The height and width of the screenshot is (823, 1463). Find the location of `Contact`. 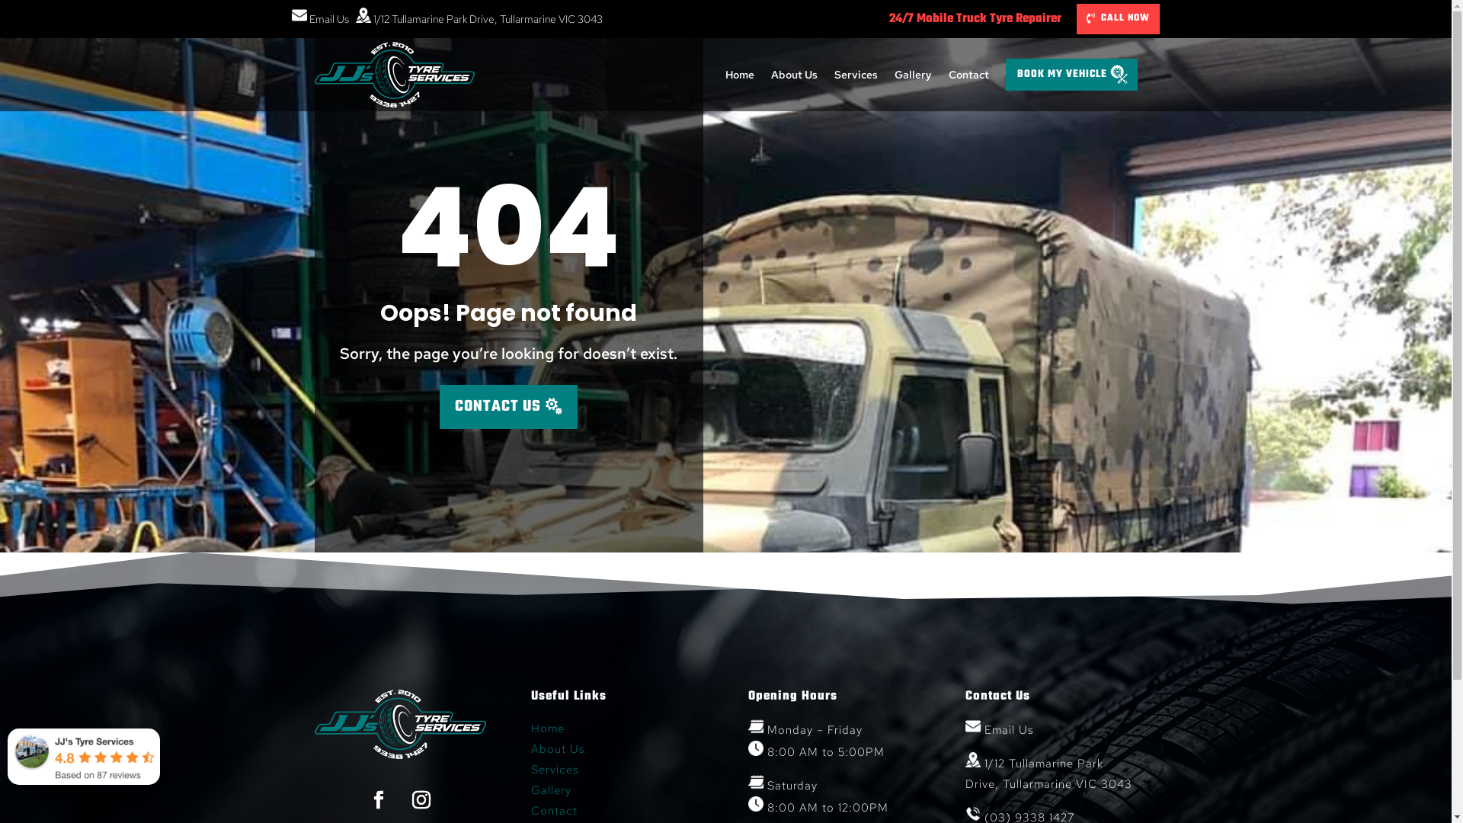

Contact is located at coordinates (968, 75).